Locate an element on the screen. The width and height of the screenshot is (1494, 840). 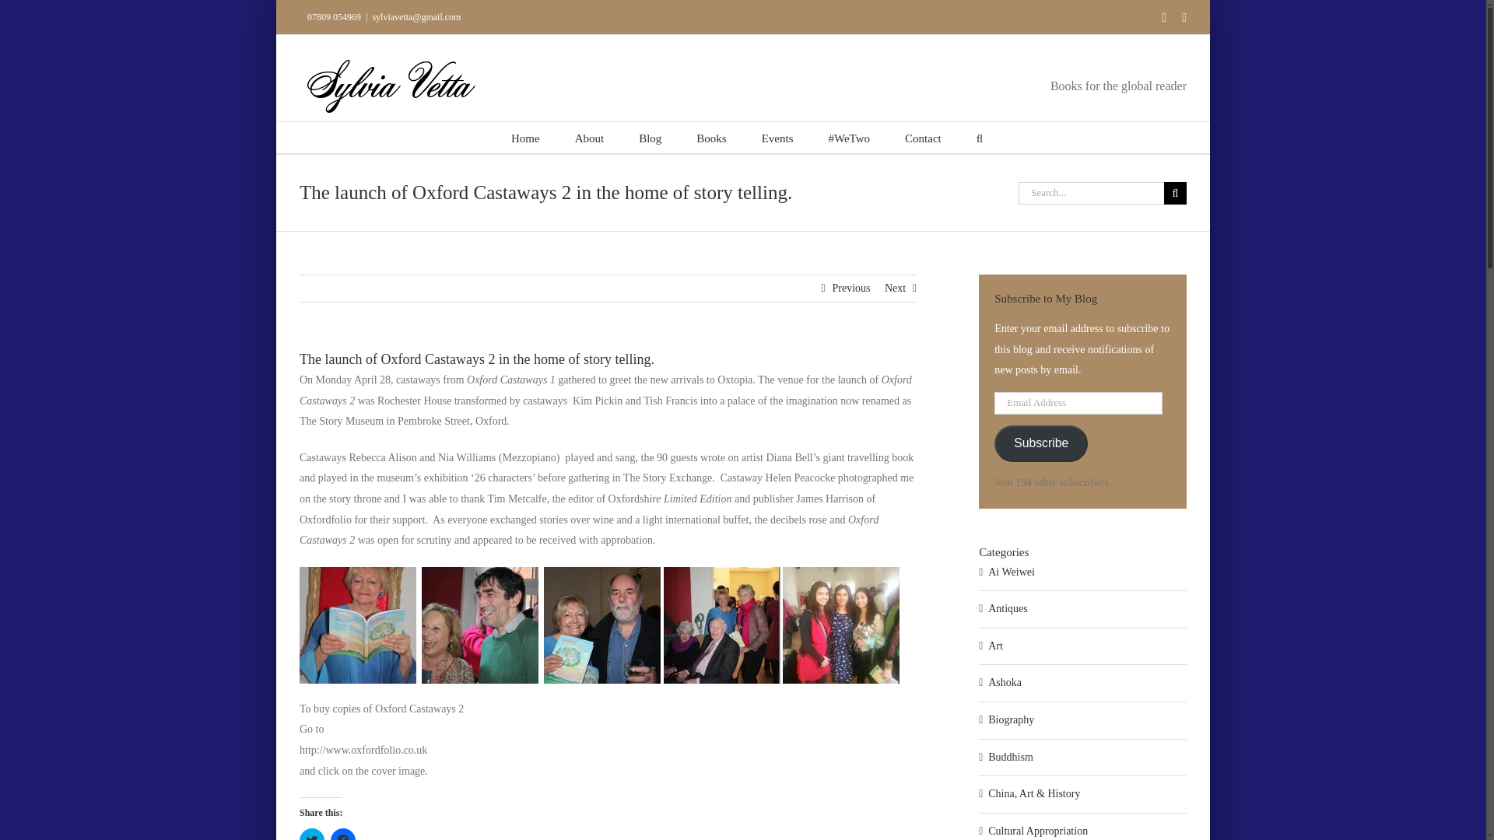
Events is located at coordinates (777, 137).